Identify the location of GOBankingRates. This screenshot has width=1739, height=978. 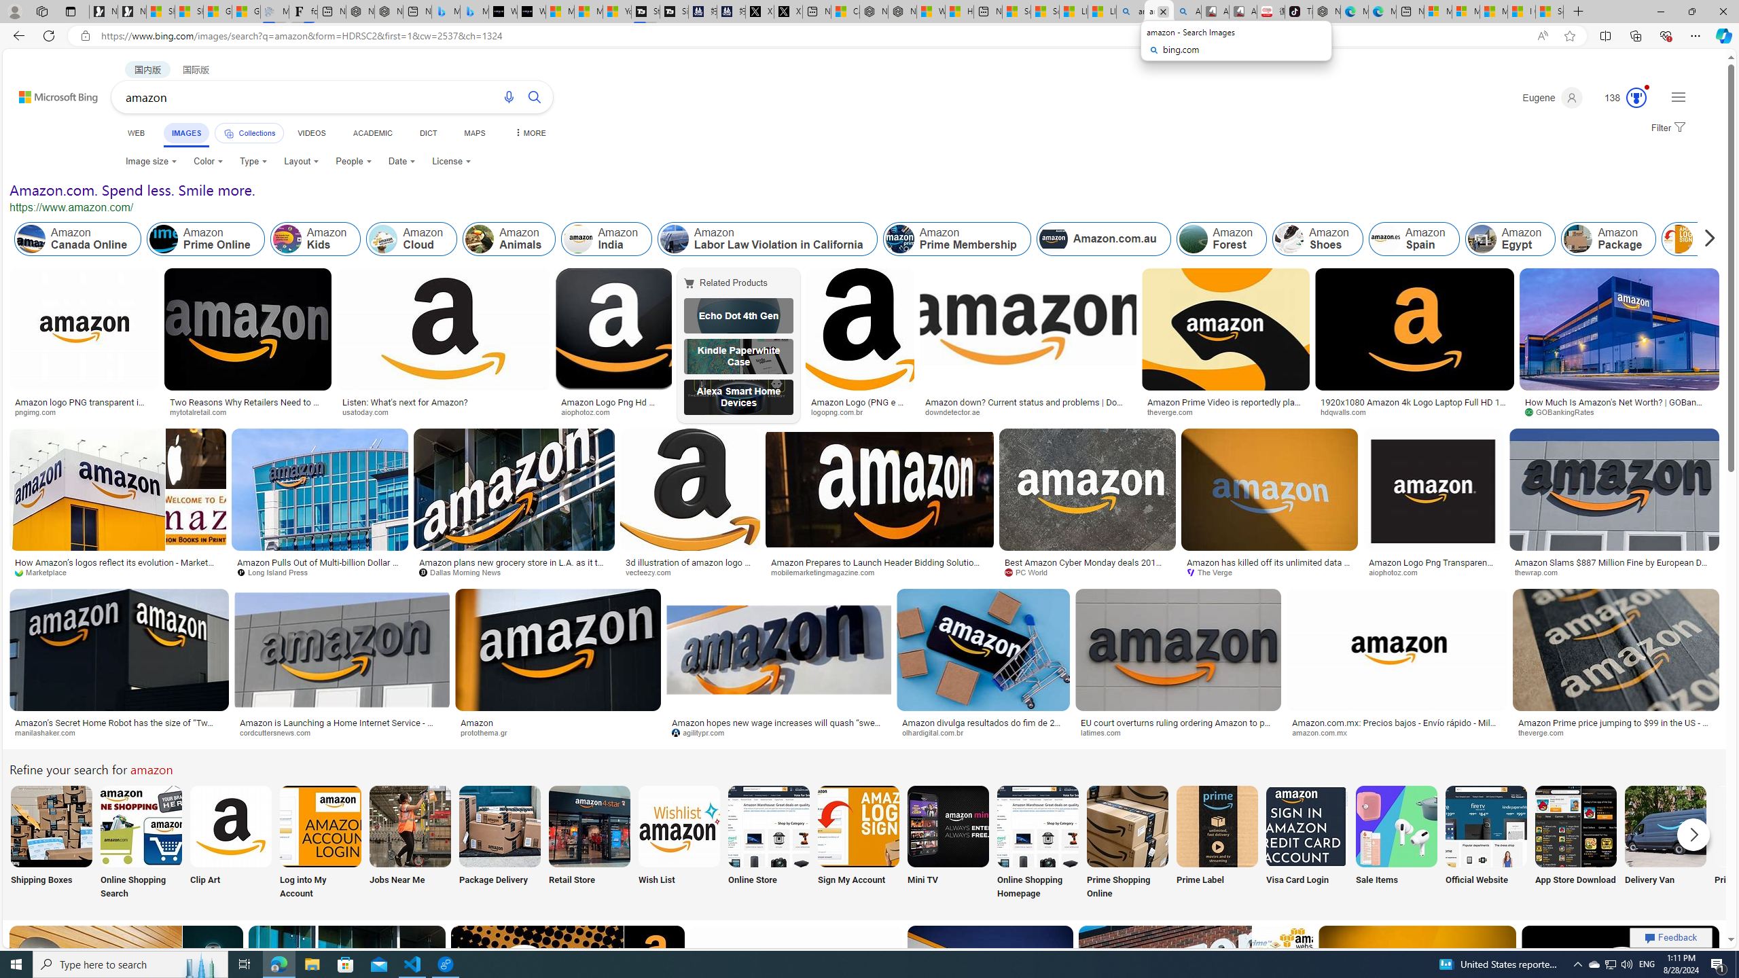
(1564, 412).